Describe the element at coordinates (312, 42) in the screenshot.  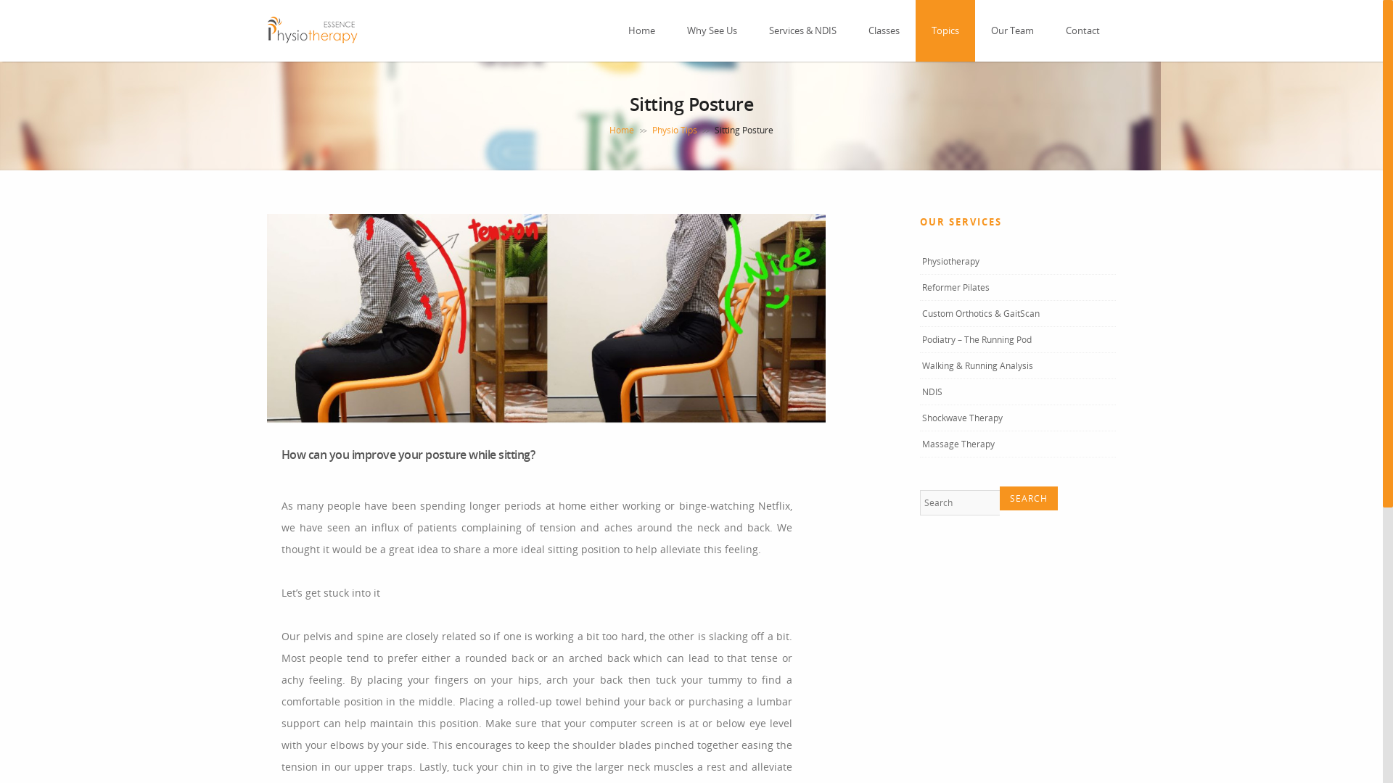
I see `Essence Physiotherapy, Pilates & Podiatry` at that location.